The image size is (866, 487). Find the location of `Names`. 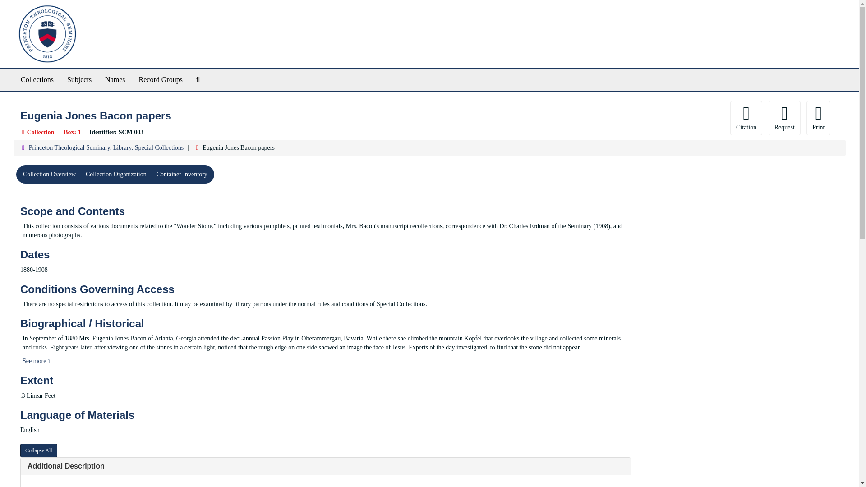

Names is located at coordinates (115, 79).